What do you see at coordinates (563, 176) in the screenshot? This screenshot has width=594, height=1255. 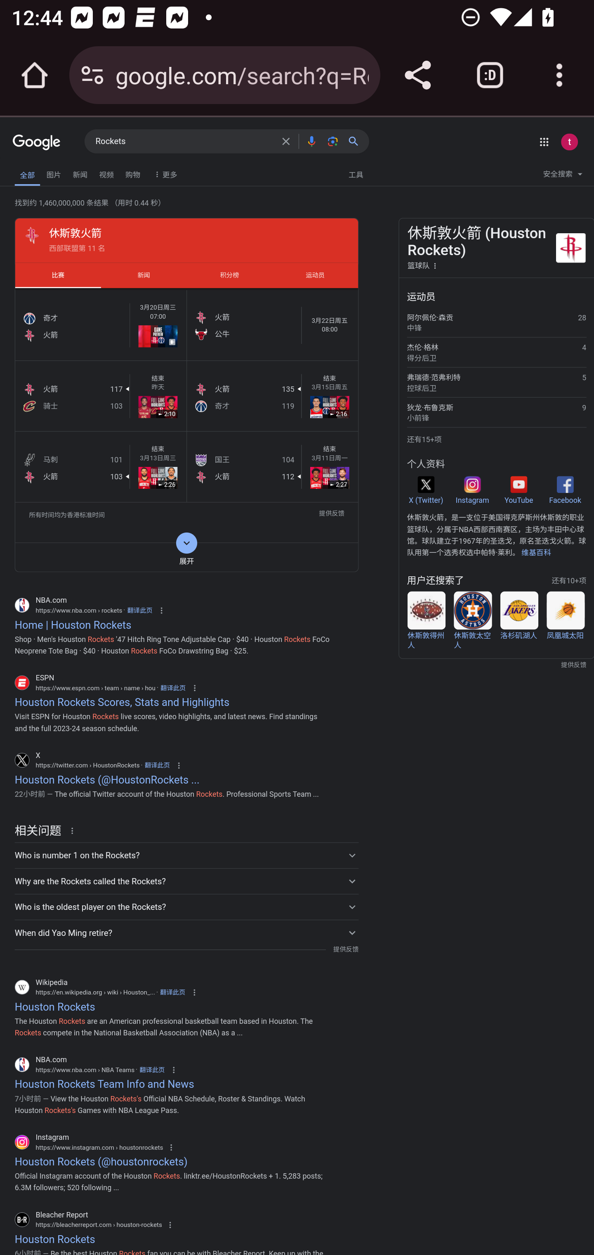 I see `安全搜索` at bounding box center [563, 176].